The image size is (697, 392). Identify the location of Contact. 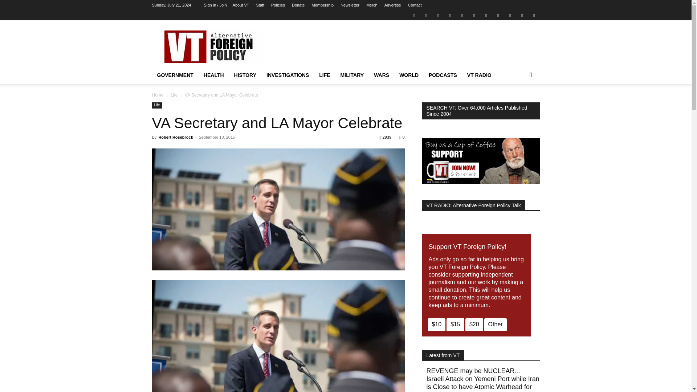
(415, 5).